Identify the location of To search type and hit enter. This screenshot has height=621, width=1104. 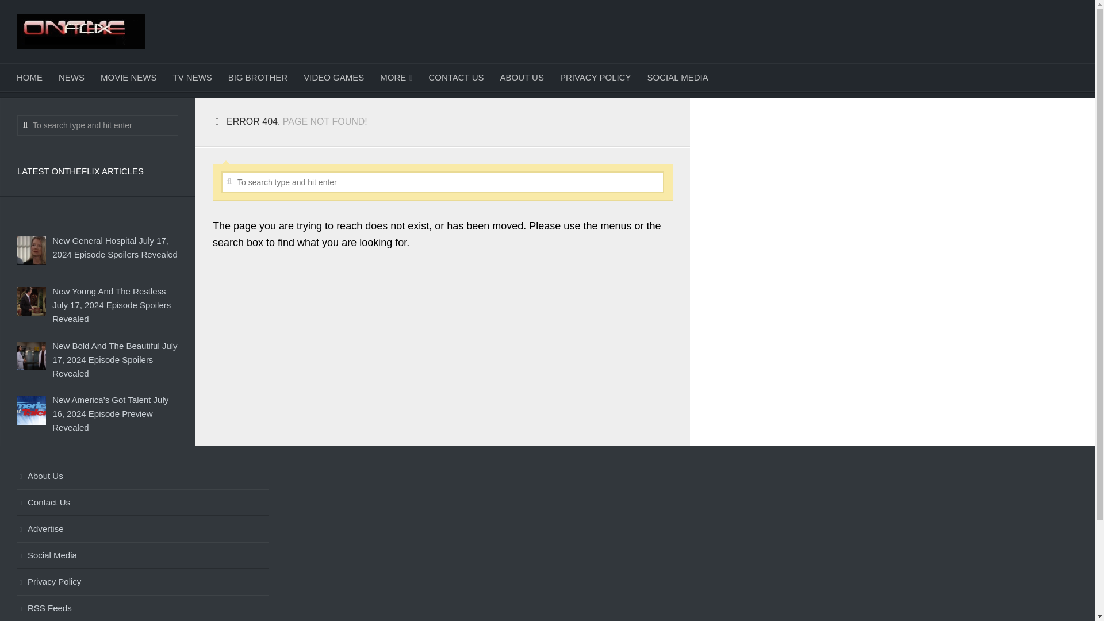
(98, 125).